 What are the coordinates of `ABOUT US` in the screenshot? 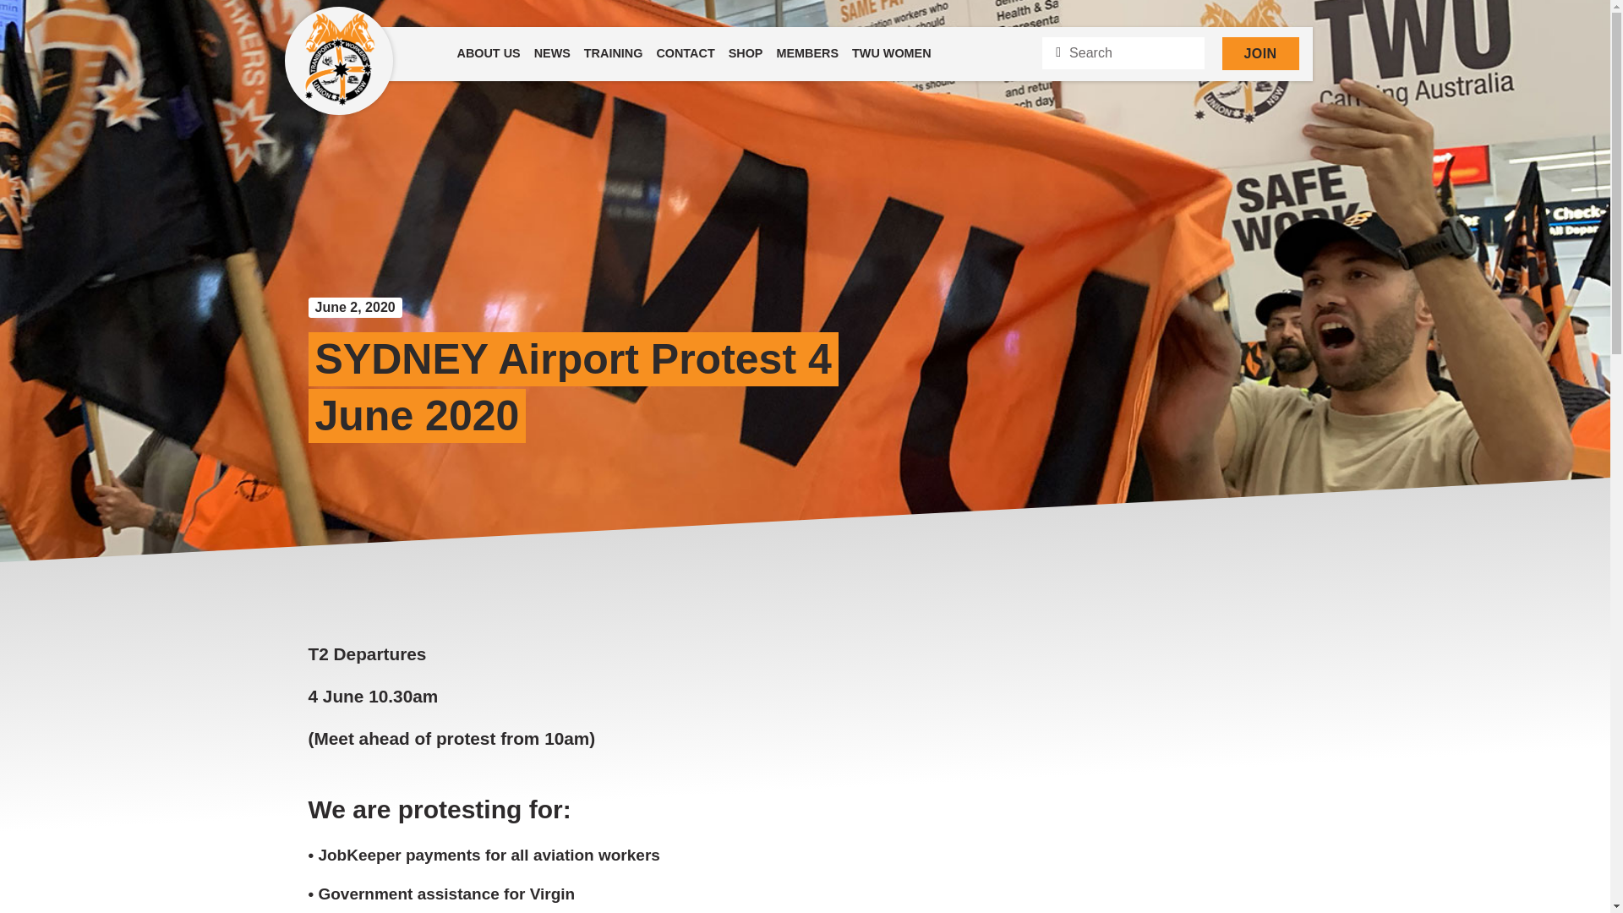 It's located at (487, 54).